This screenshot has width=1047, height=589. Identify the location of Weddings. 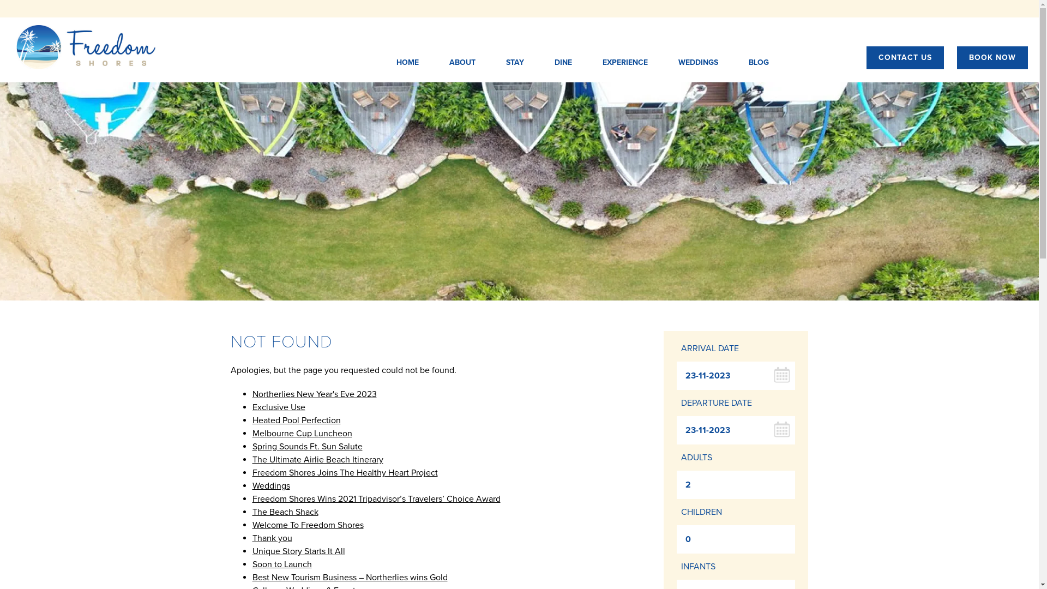
(270, 486).